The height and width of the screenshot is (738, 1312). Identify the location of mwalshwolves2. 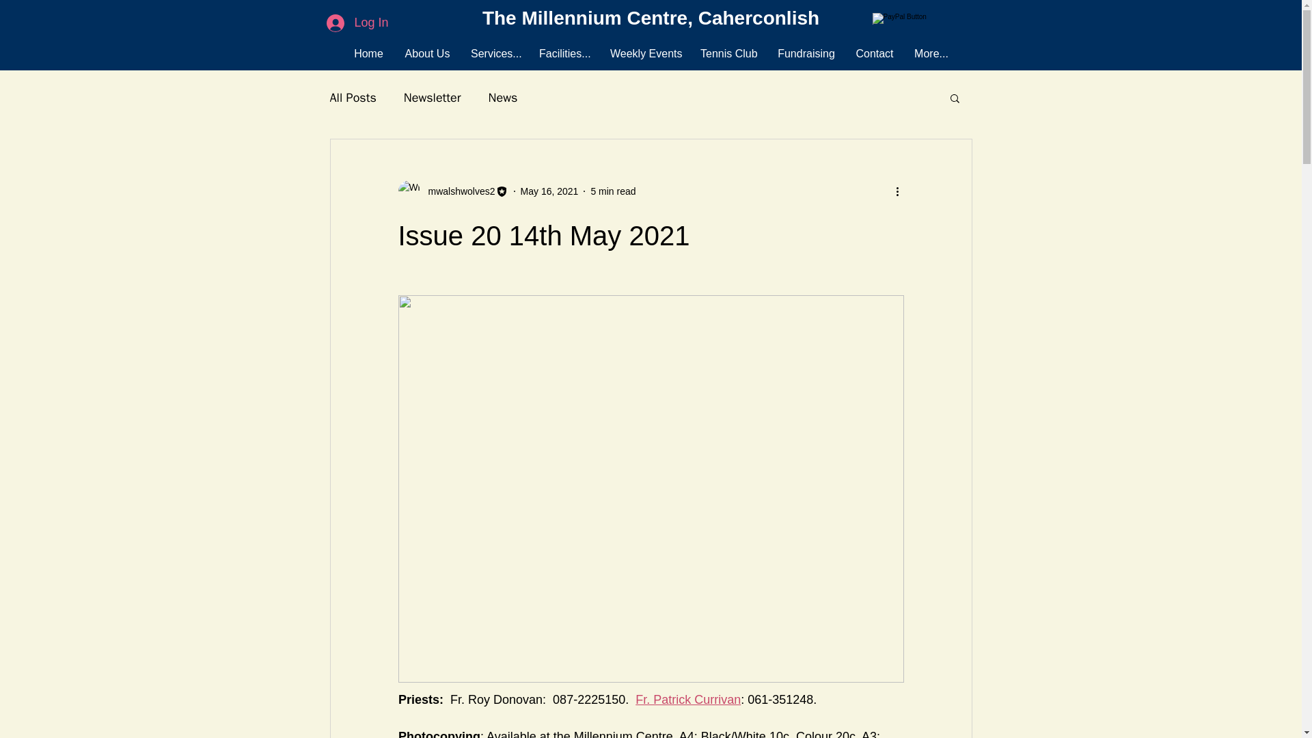
(452, 191).